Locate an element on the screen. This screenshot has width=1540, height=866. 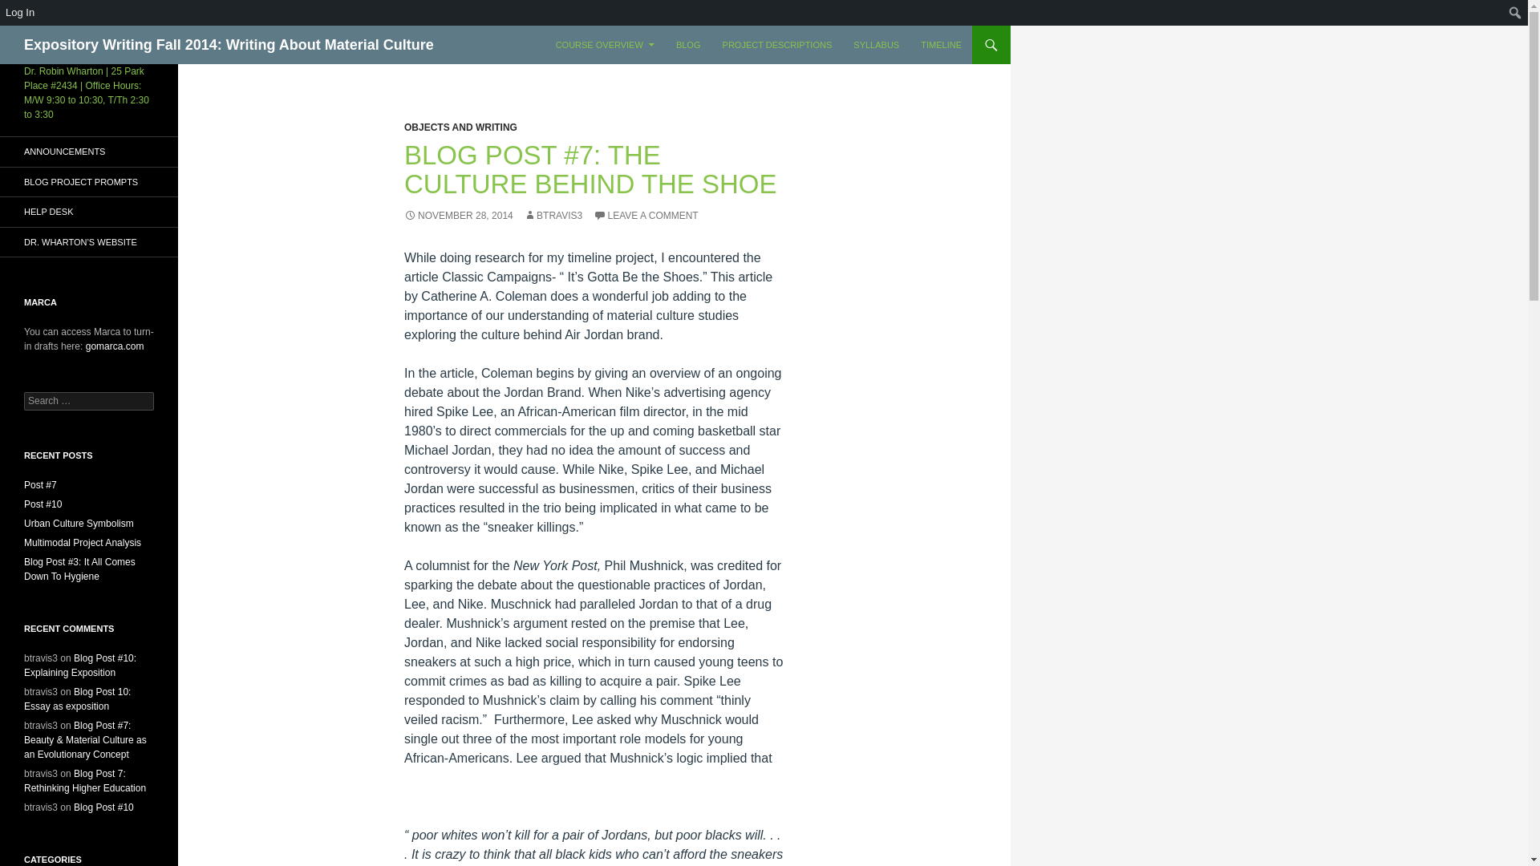
Expository Writing Fall 2014: Writing About Material Culture is located at coordinates (229, 45).